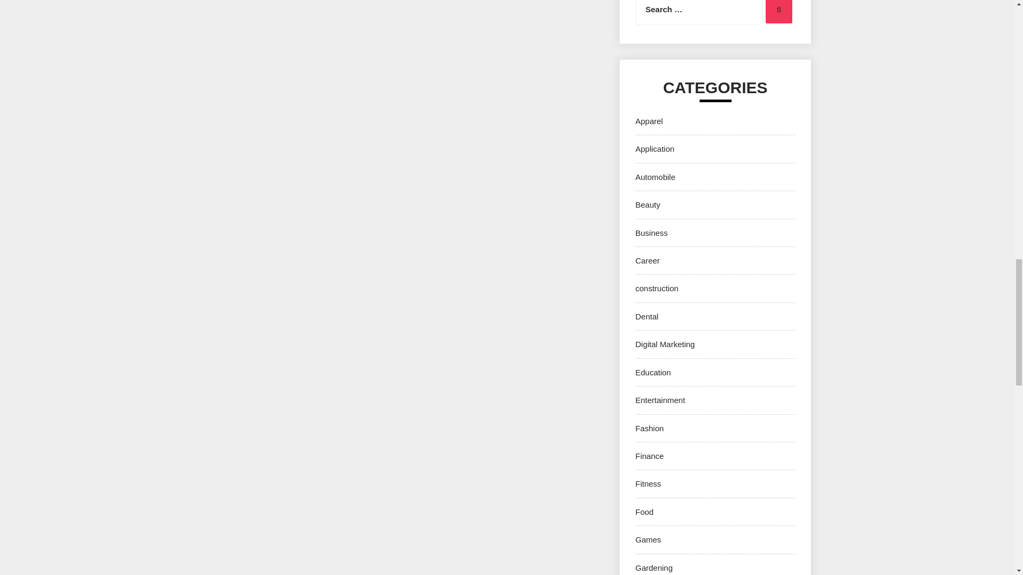 The image size is (1023, 575). What do you see at coordinates (651, 233) in the screenshot?
I see `Business` at bounding box center [651, 233].